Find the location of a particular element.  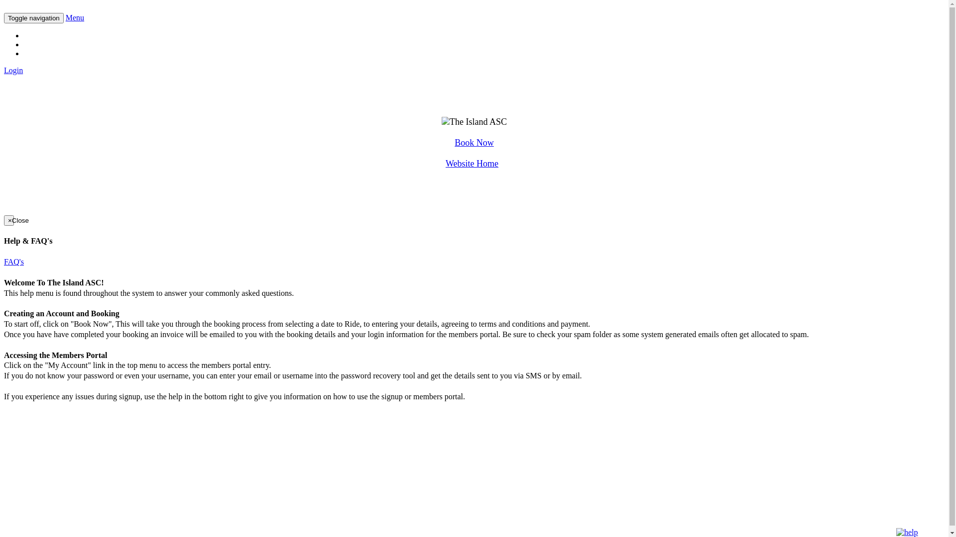

Book Now is located at coordinates (474, 143).